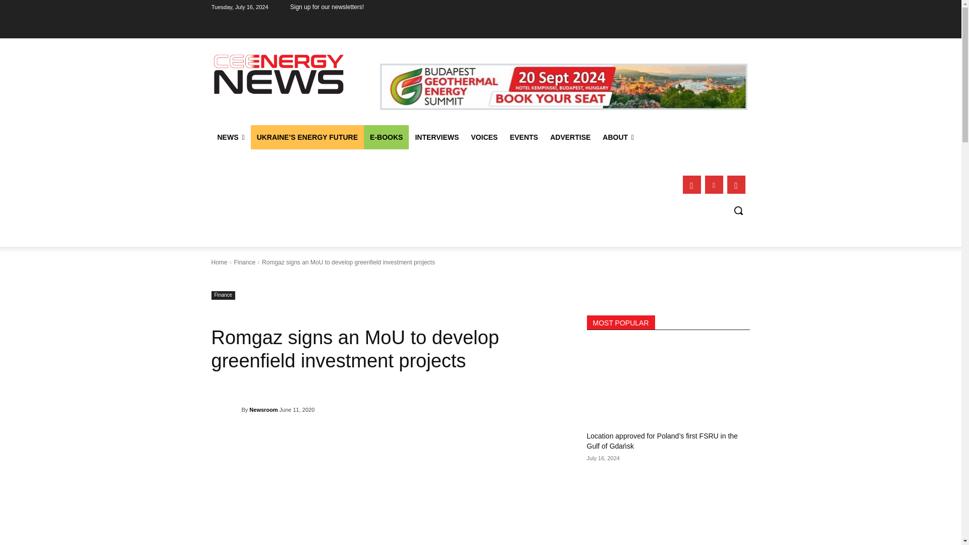 This screenshot has height=545, width=969. Describe the element at coordinates (736, 185) in the screenshot. I see `Twitter` at that location.